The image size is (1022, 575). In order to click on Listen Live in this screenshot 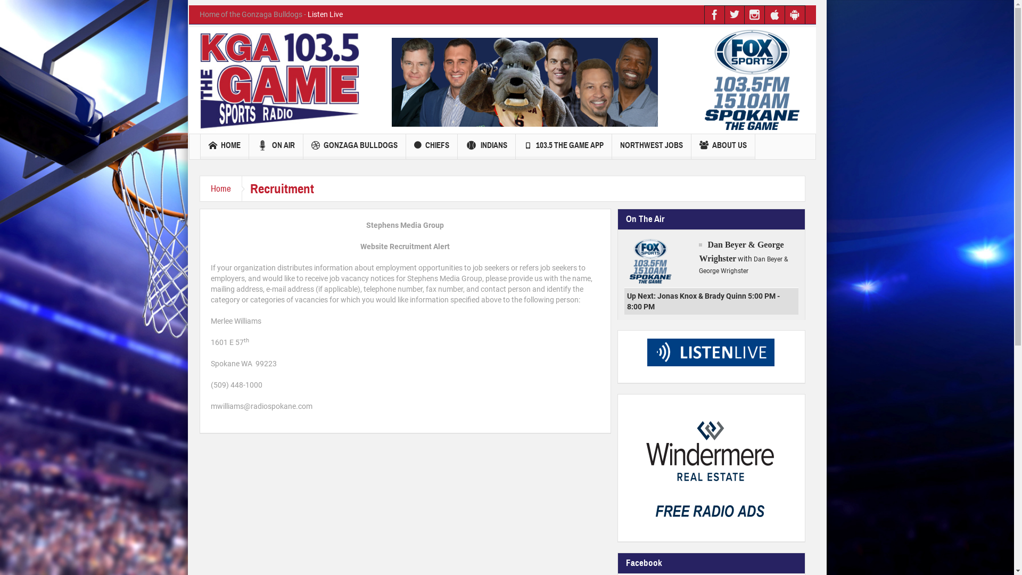, I will do `click(325, 14)`.